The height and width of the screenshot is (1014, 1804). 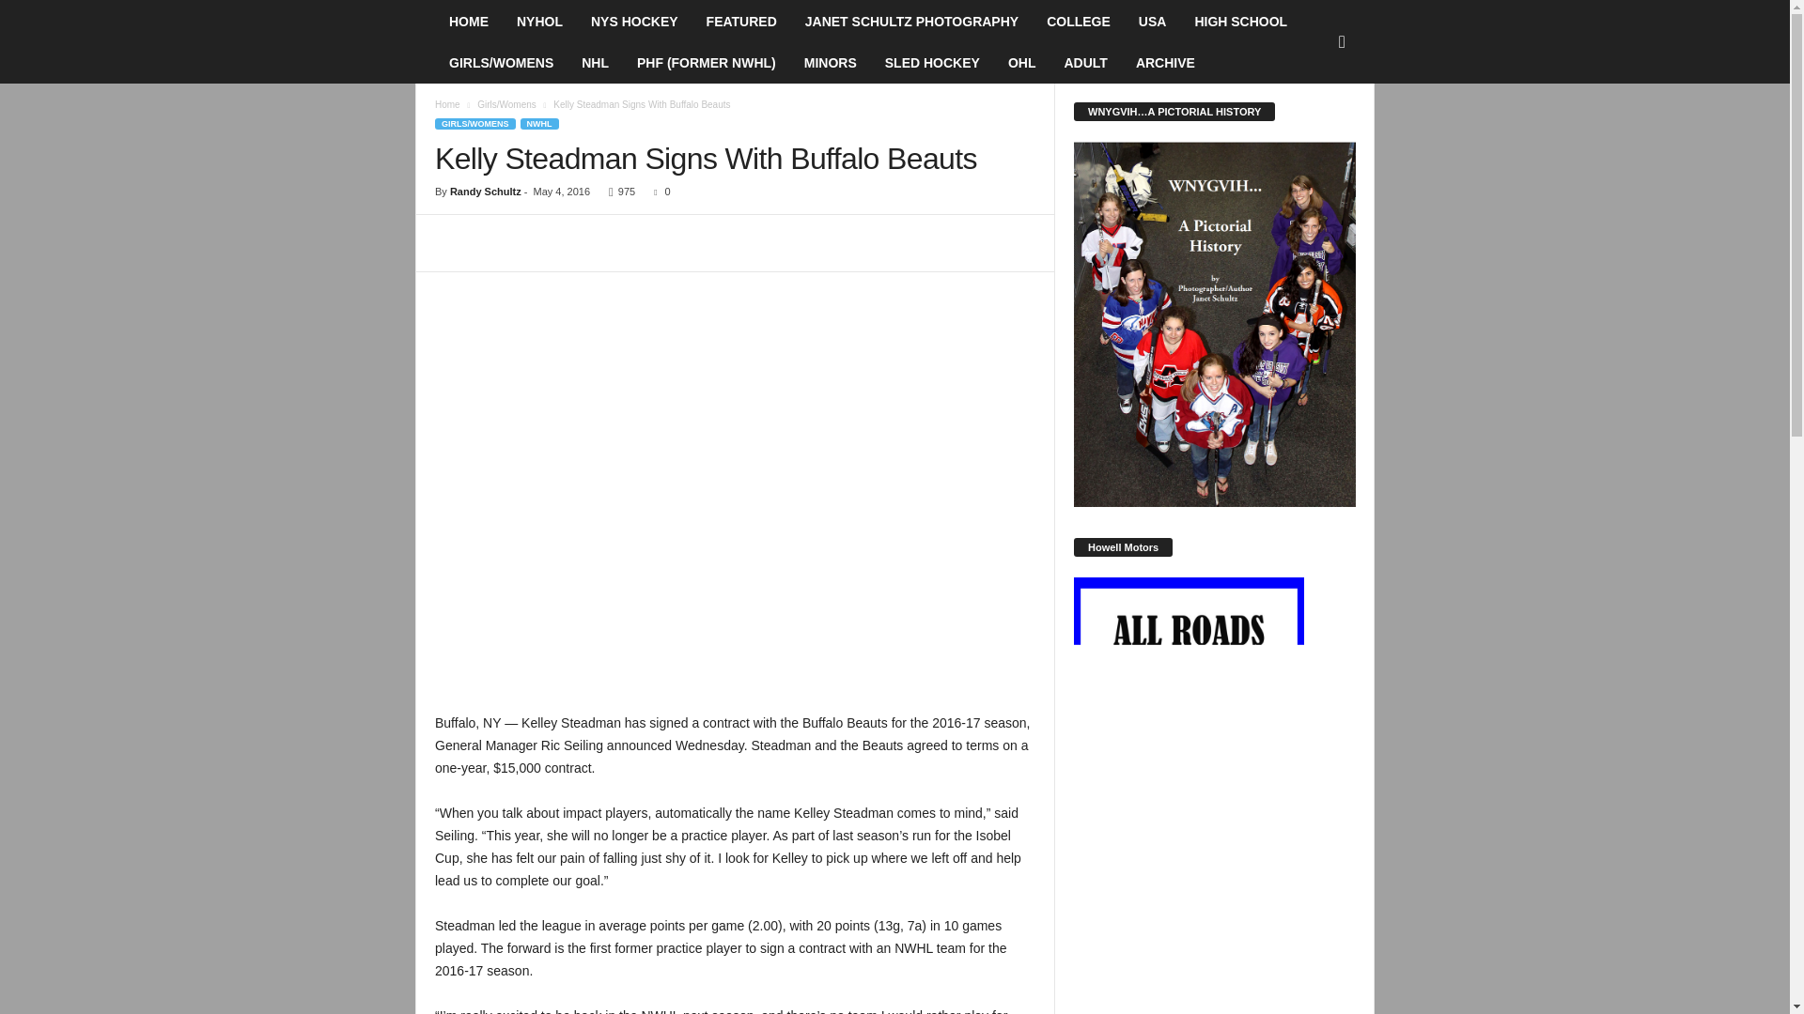 What do you see at coordinates (742, 22) in the screenshot?
I see `FEATURED` at bounding box center [742, 22].